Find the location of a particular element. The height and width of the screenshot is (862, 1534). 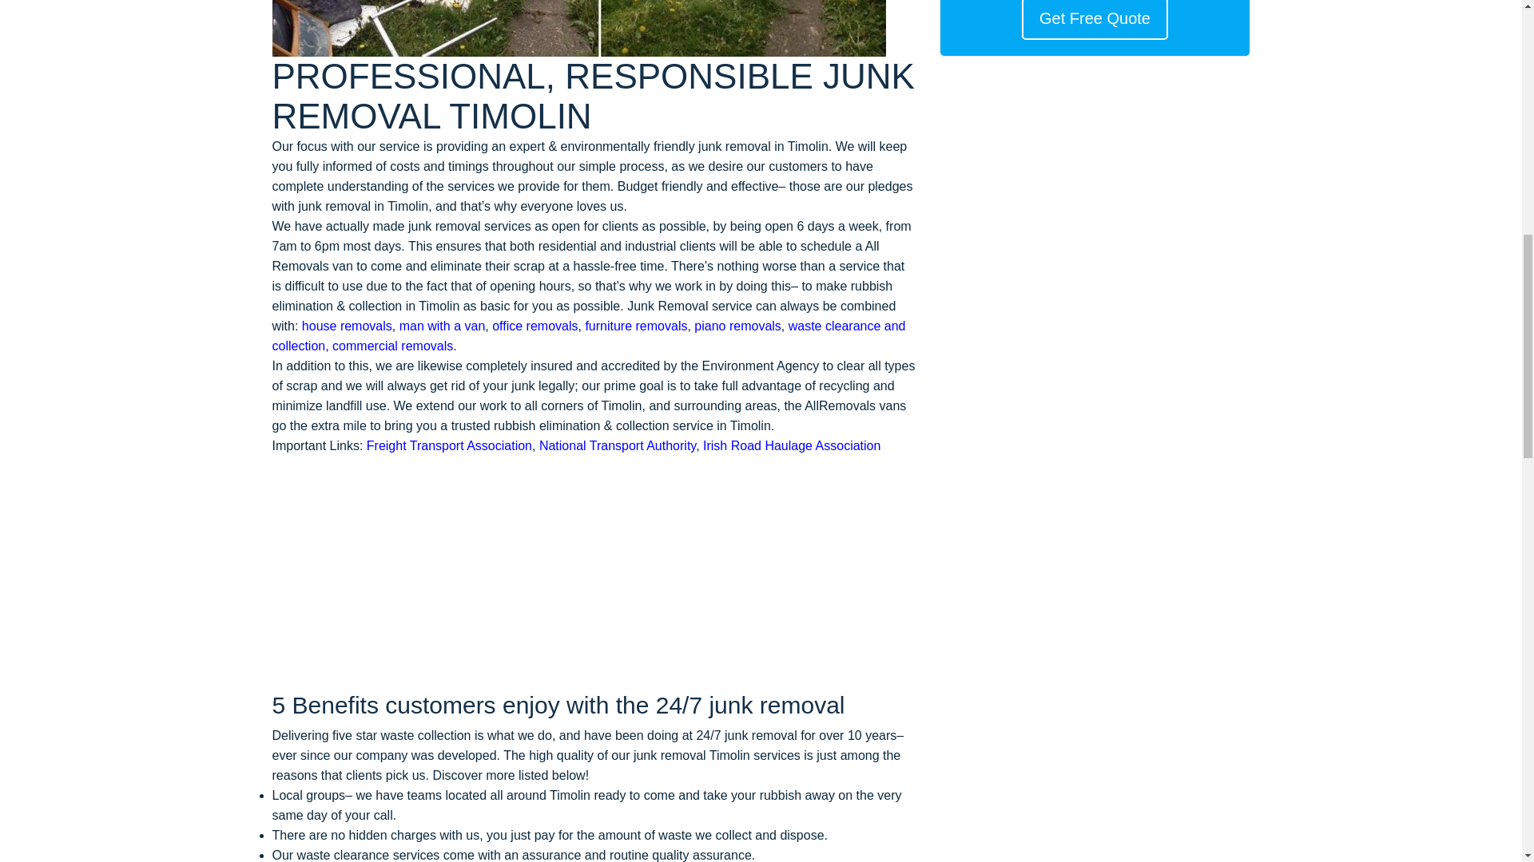

waste clearance and collection is located at coordinates (588, 335).